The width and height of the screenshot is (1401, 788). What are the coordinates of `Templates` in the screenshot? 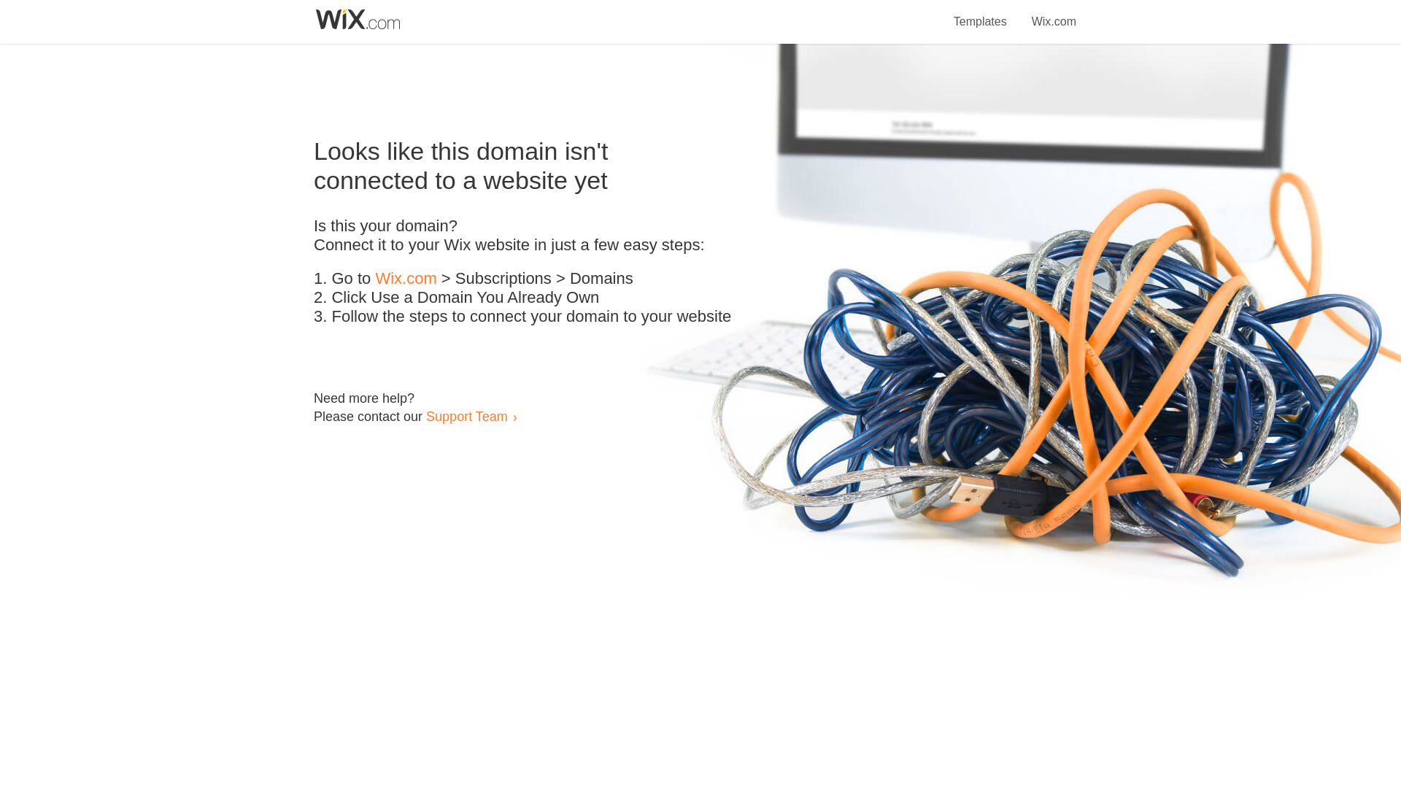 It's located at (981, 13).